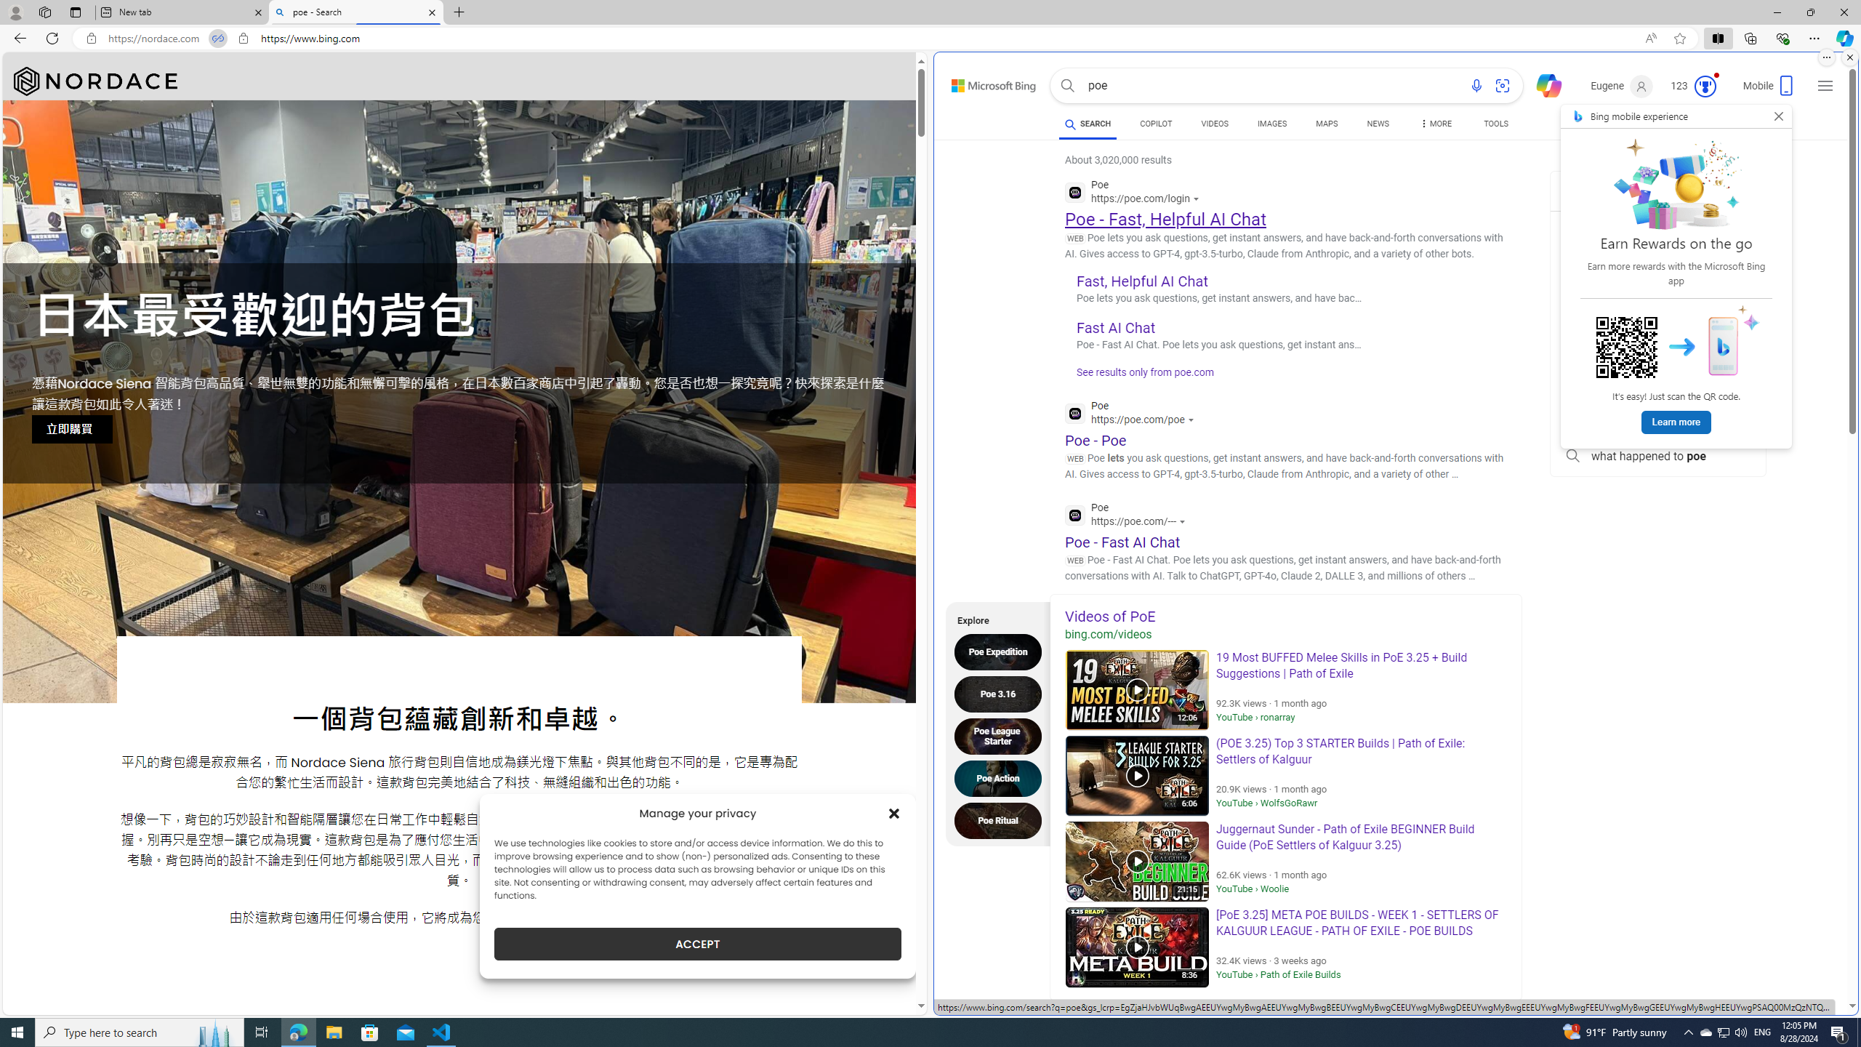 The image size is (1861, 1047). I want to click on Poe Ritual, so click(1002, 820).